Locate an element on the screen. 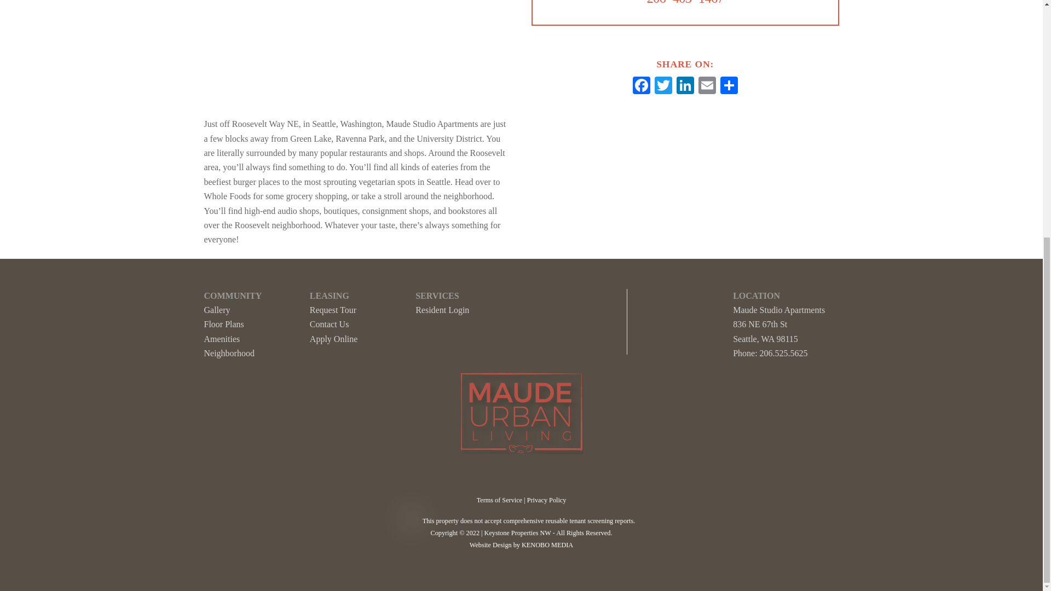 Image resolution: width=1051 pixels, height=591 pixels. KENOBO MEDIA is located at coordinates (547, 545).